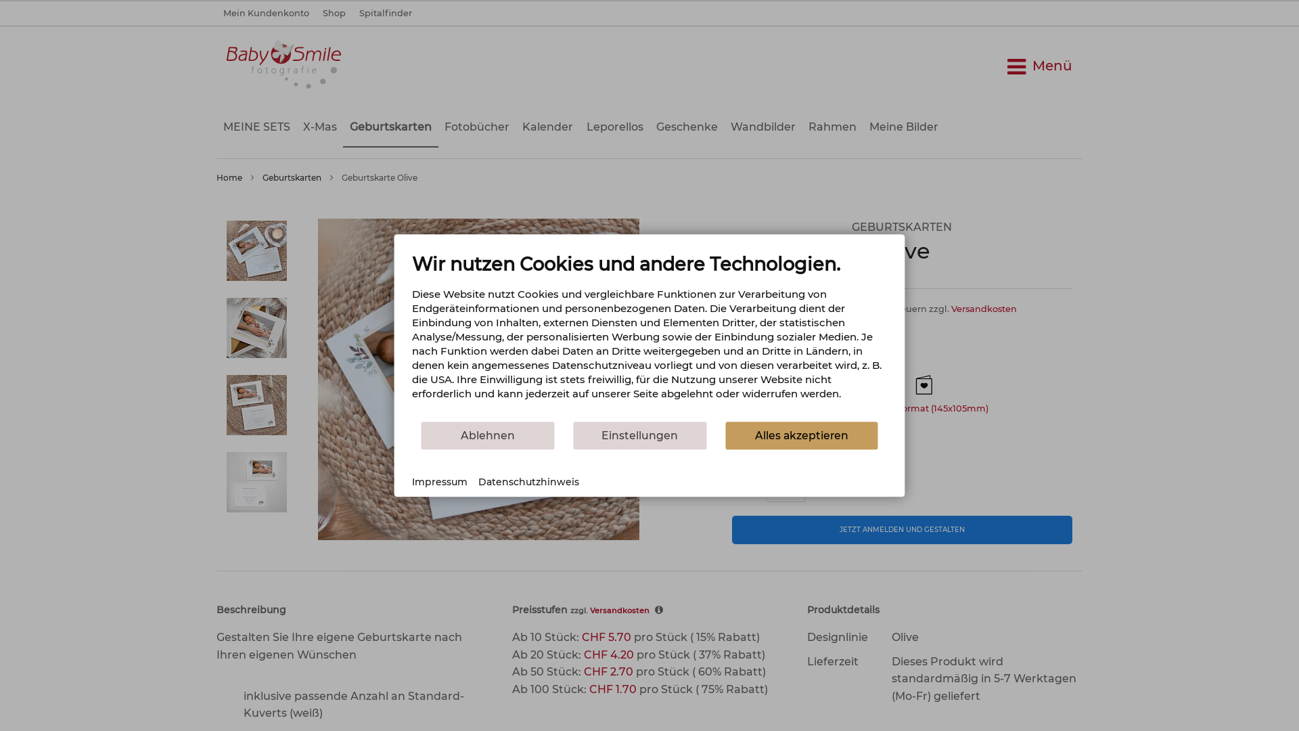 The height and width of the screenshot is (731, 1299). I want to click on Impressum, so click(439, 483).